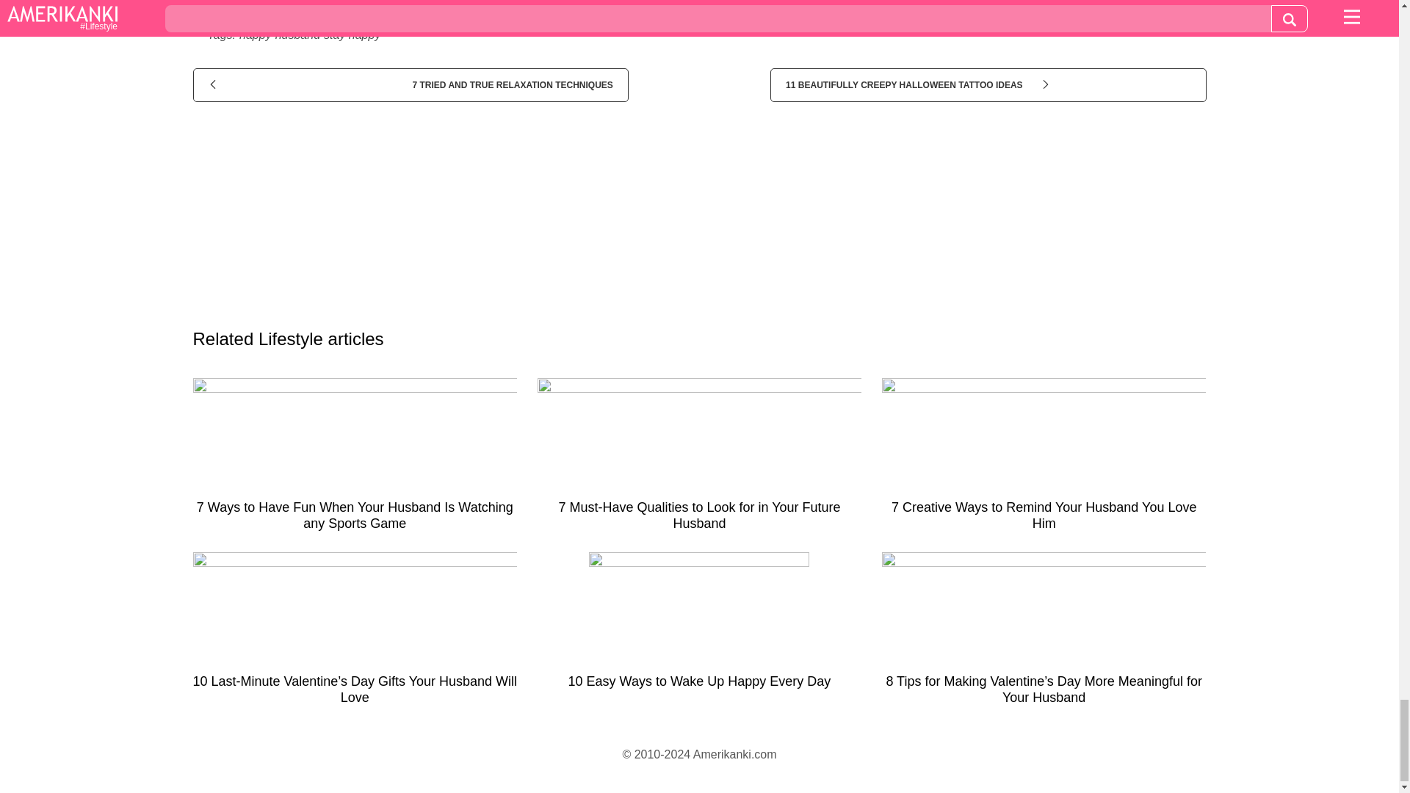 The image size is (1410, 793). What do you see at coordinates (699, 460) in the screenshot?
I see `7 Must-Have Qualities to Look for in Your Future Husband` at bounding box center [699, 460].